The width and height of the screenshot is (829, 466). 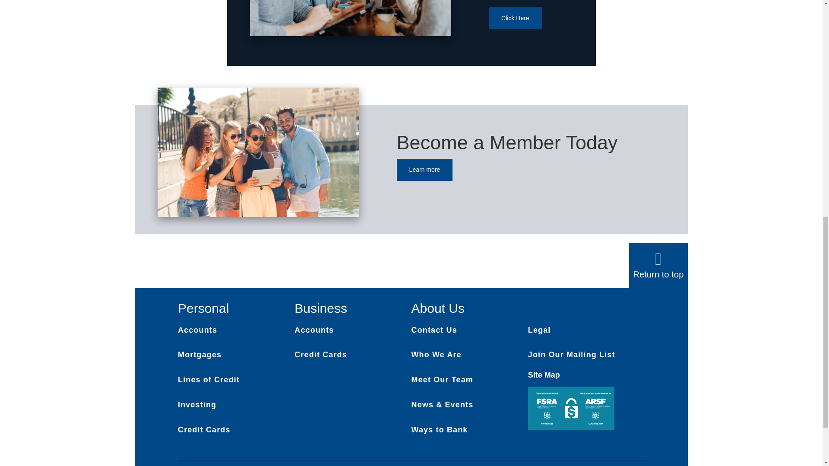 What do you see at coordinates (516, 18) in the screenshot?
I see `Loan Department` at bounding box center [516, 18].